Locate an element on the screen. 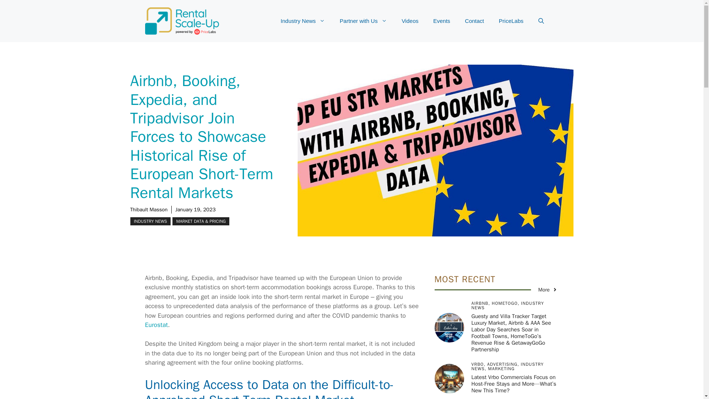 This screenshot has height=399, width=709. Thibault Masson is located at coordinates (148, 209).